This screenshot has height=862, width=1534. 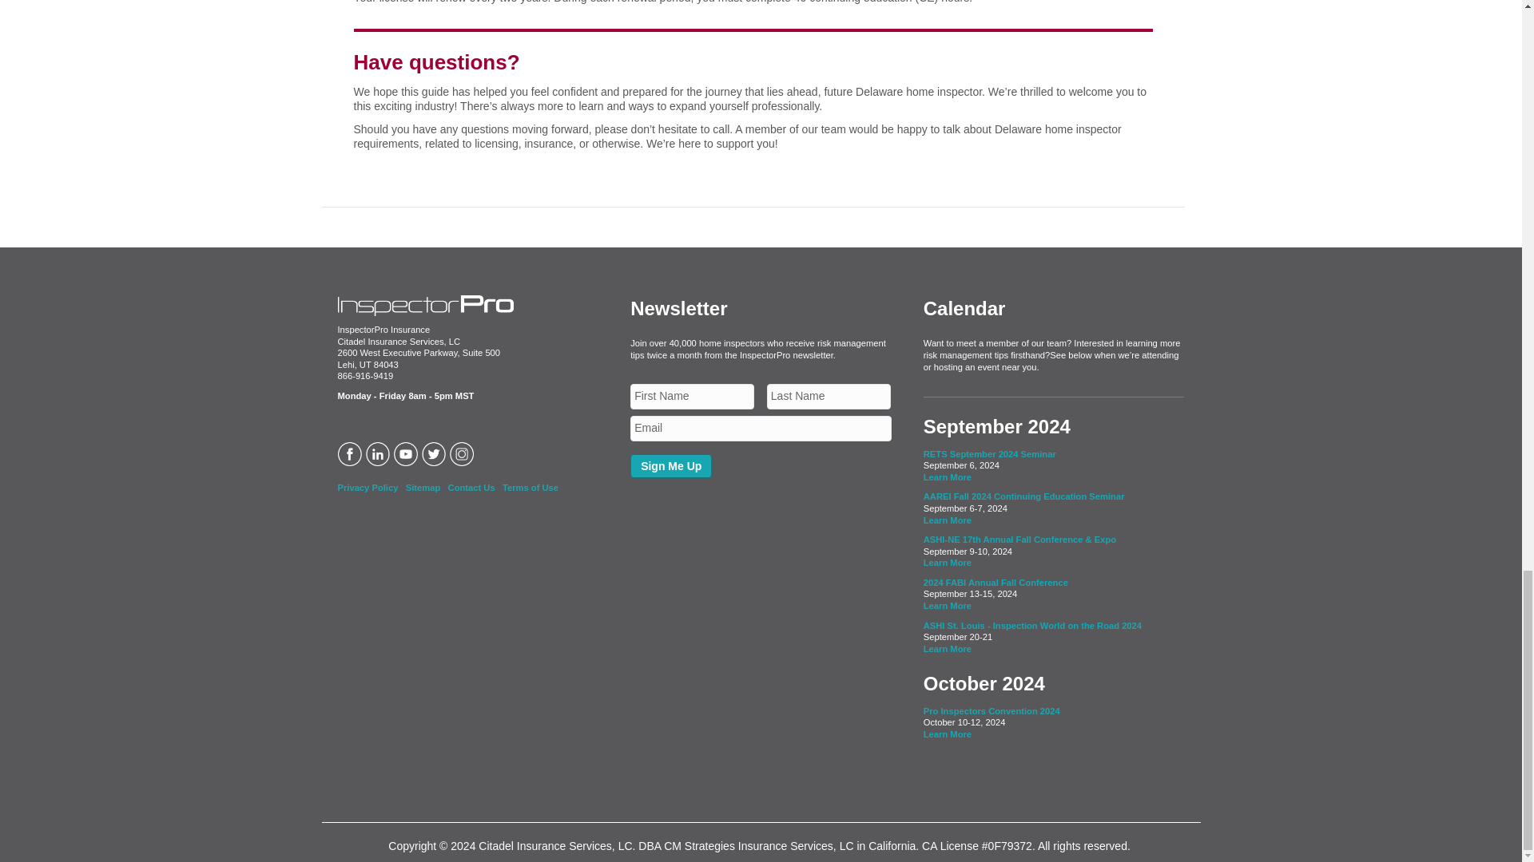 I want to click on Facebook, so click(x=351, y=452).